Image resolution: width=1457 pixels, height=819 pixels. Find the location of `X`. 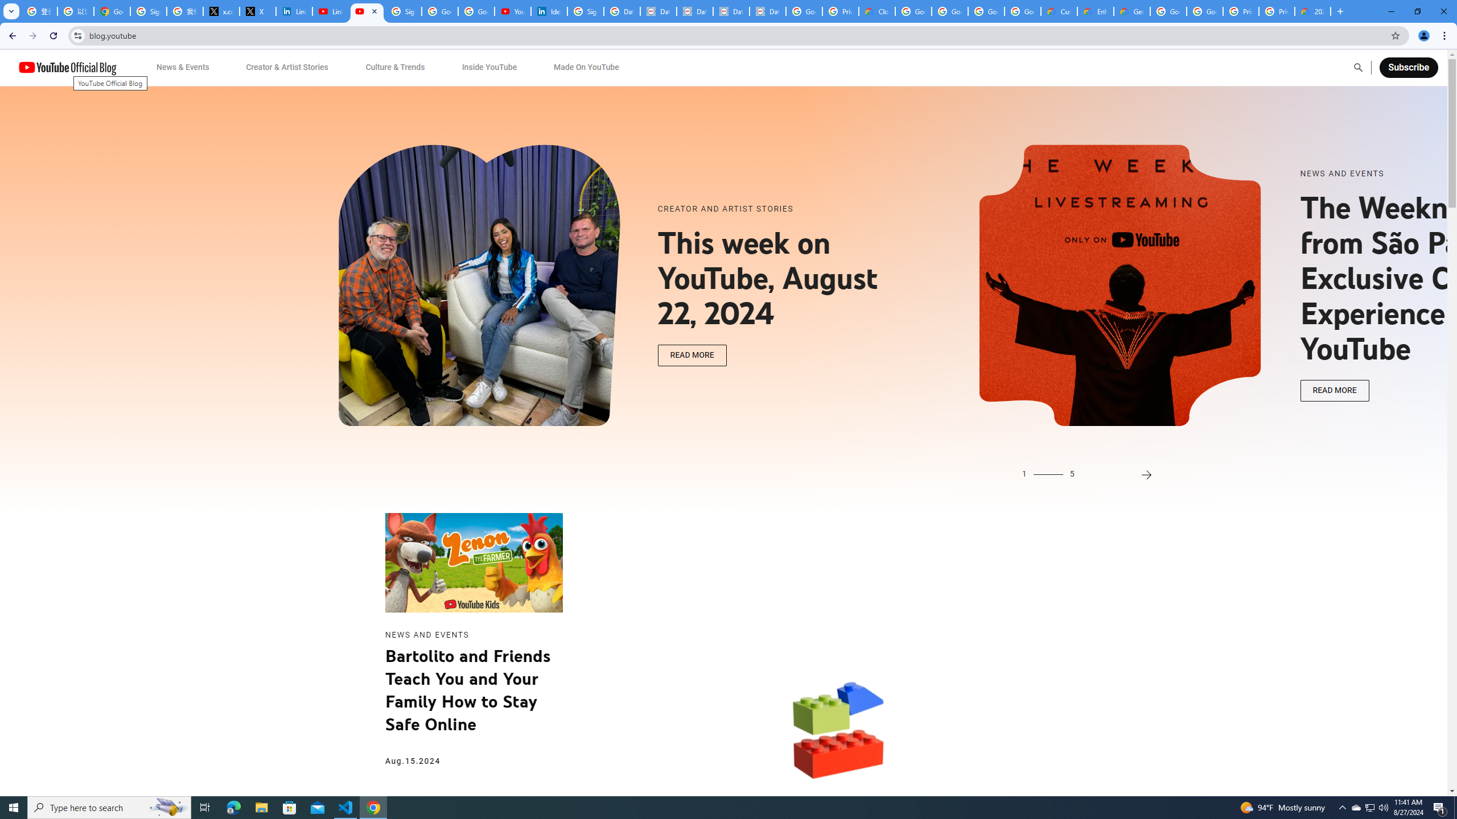

X is located at coordinates (258, 11).